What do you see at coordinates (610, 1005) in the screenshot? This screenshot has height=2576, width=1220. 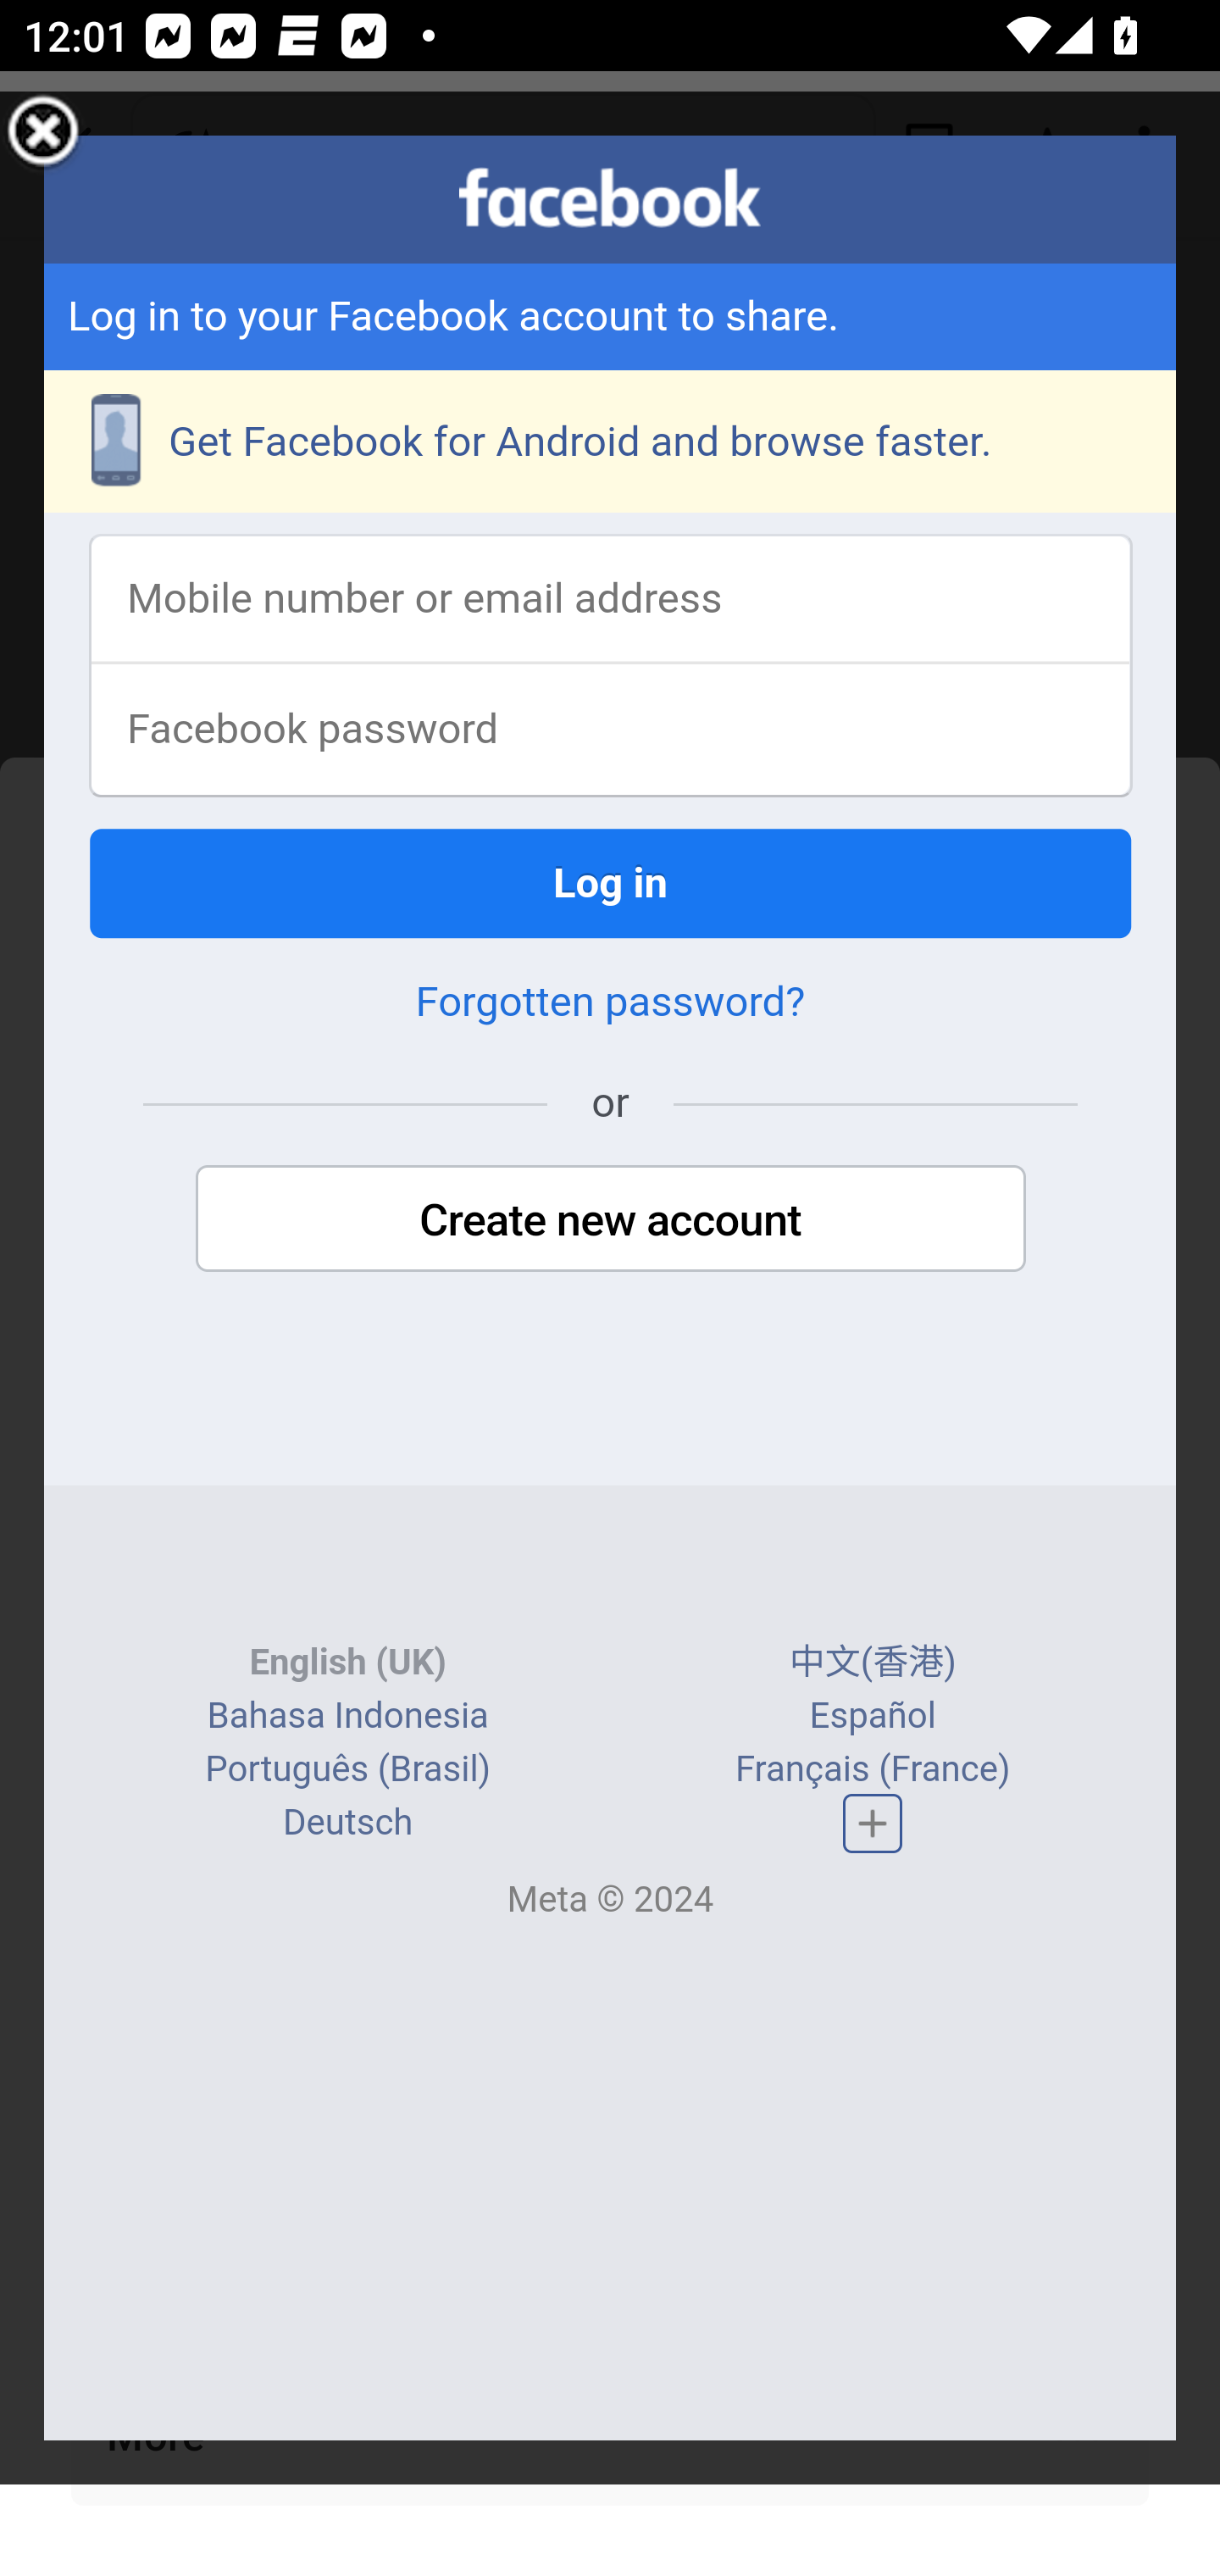 I see `Forgotten password?` at bounding box center [610, 1005].